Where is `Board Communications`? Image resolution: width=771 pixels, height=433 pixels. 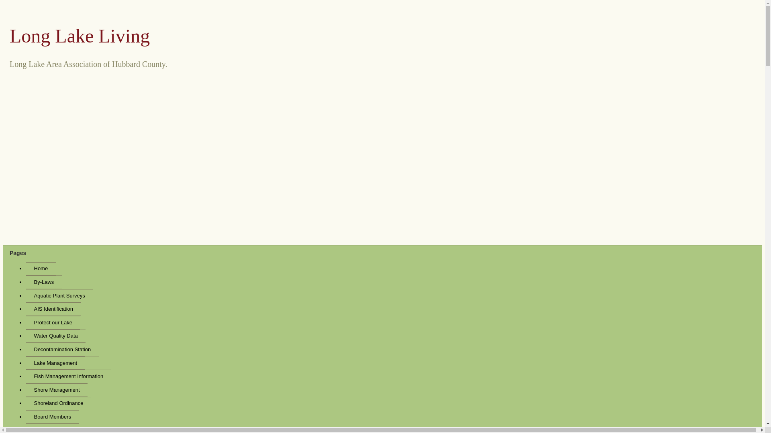
Board Communications is located at coordinates (60, 428).